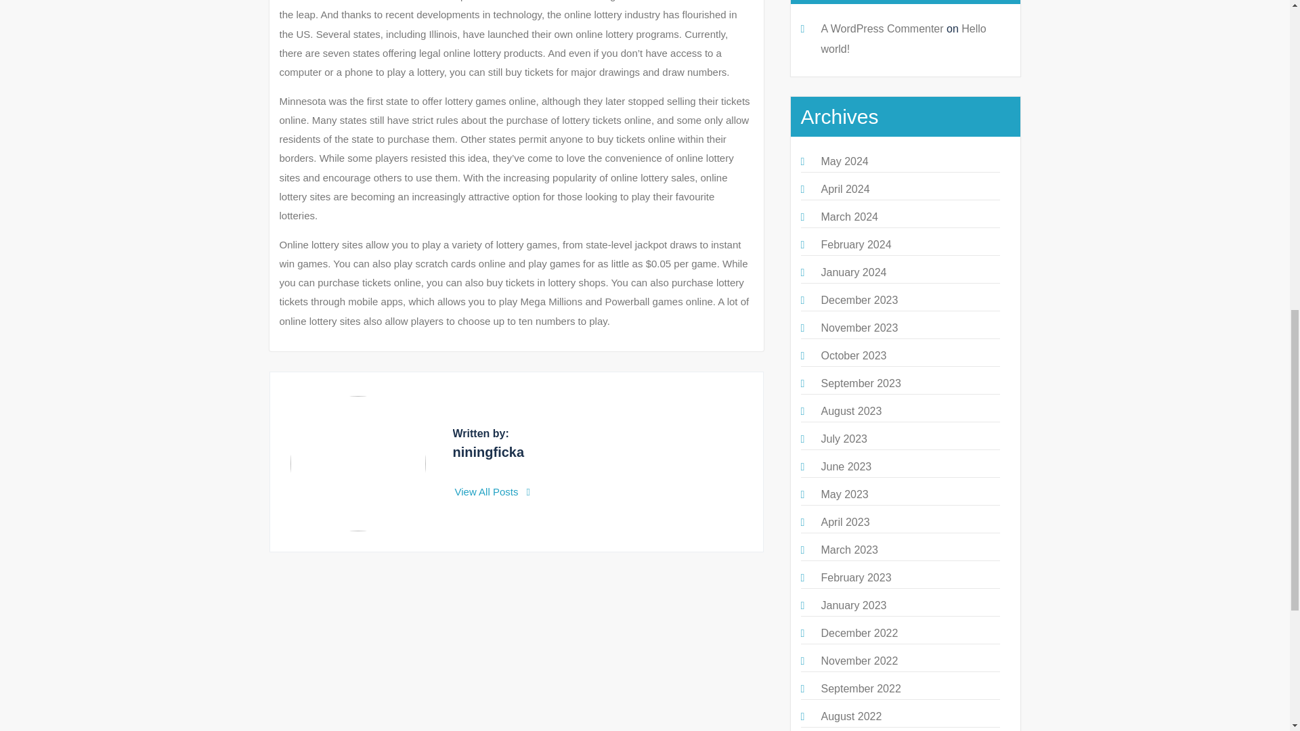  I want to click on June 2023, so click(845, 466).